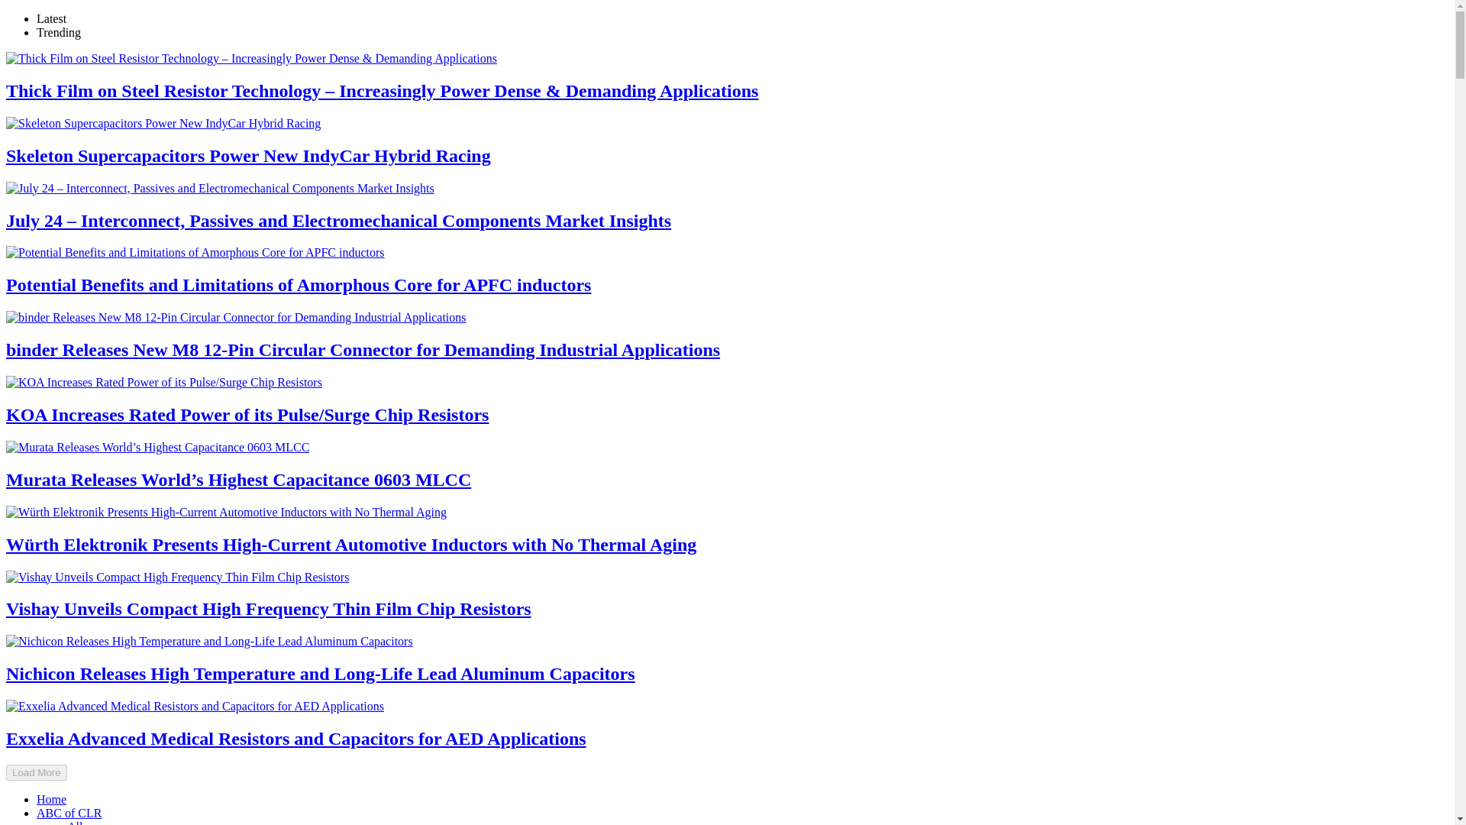 This screenshot has height=825, width=1466. I want to click on ABC of CLR, so click(69, 813).